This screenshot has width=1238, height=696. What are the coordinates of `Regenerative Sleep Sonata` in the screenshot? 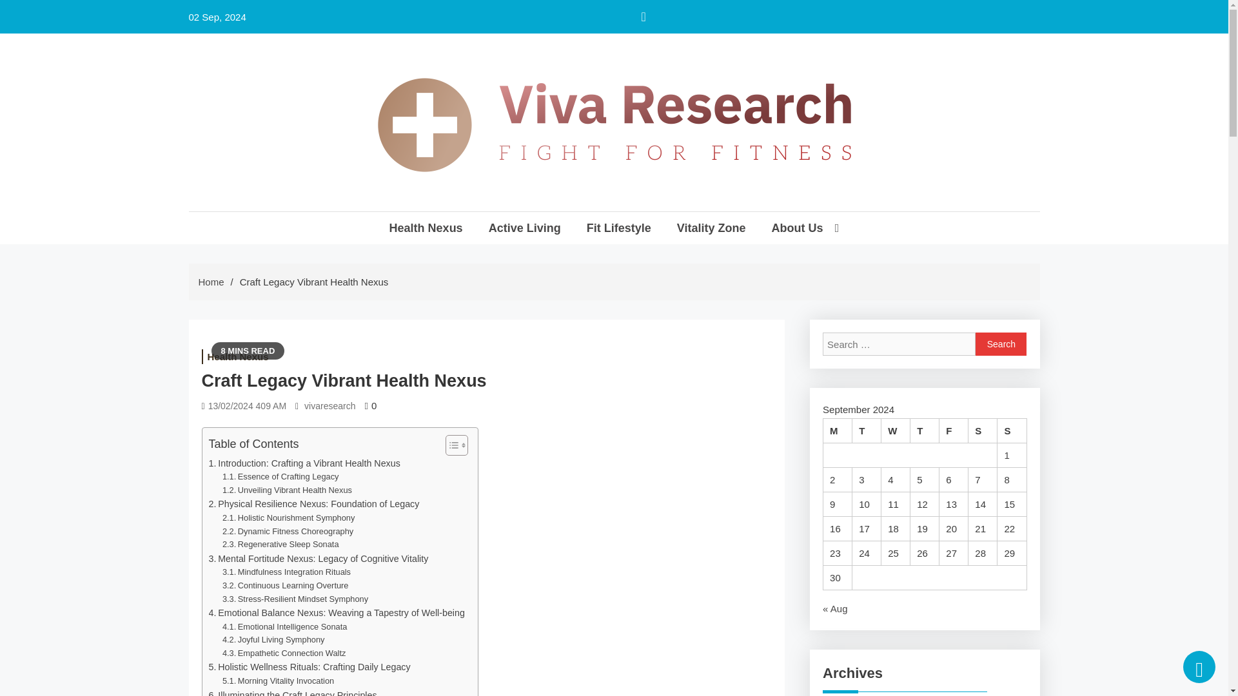 It's located at (281, 545).